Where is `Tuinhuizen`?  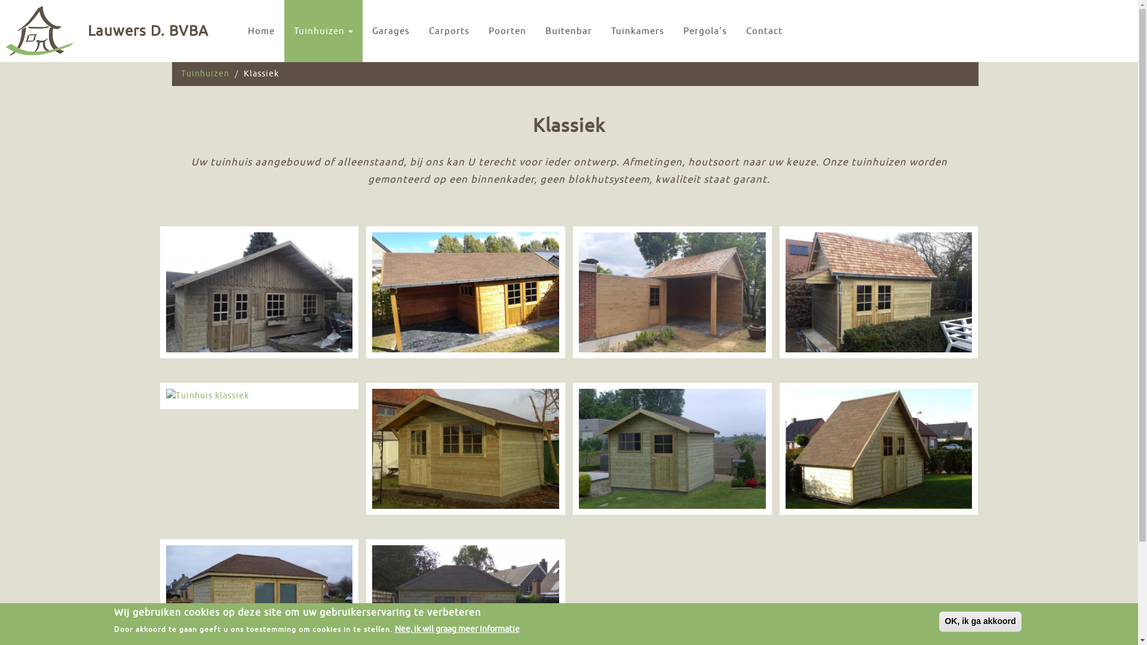 Tuinhuizen is located at coordinates (204, 74).